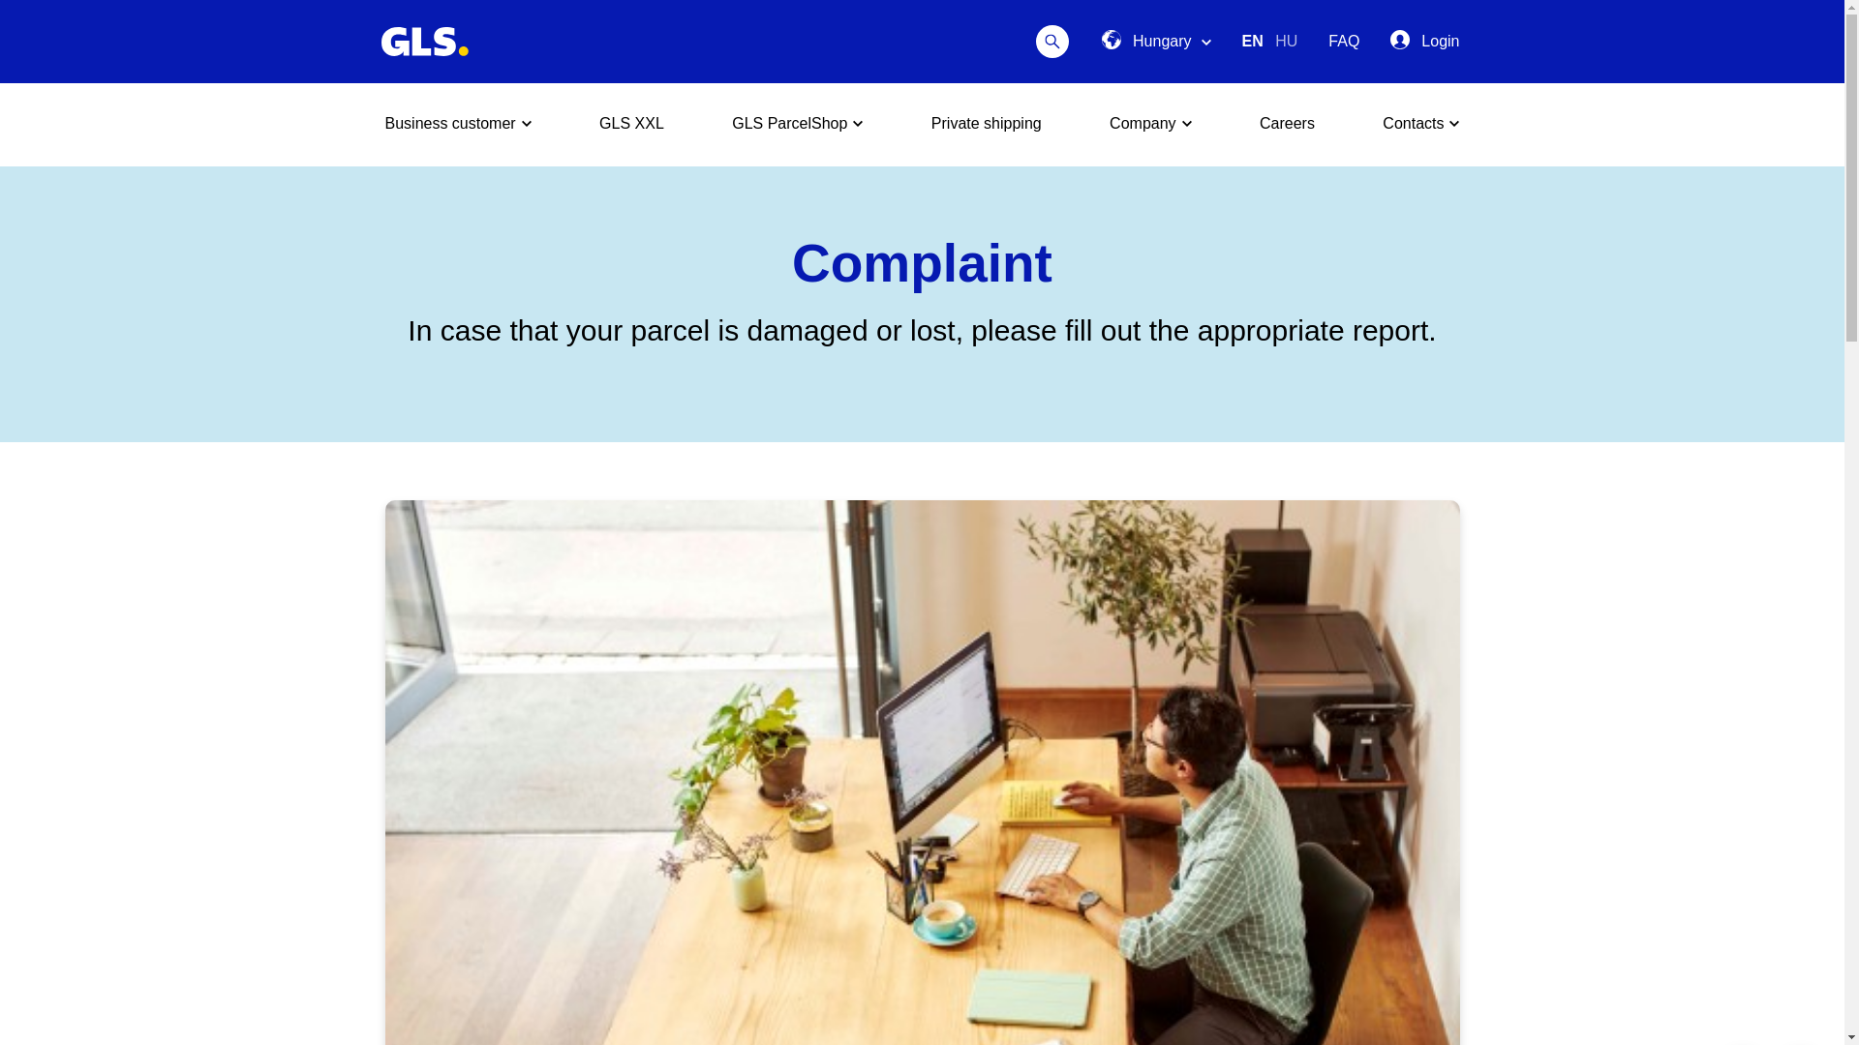  I want to click on Login, so click(1425, 42).